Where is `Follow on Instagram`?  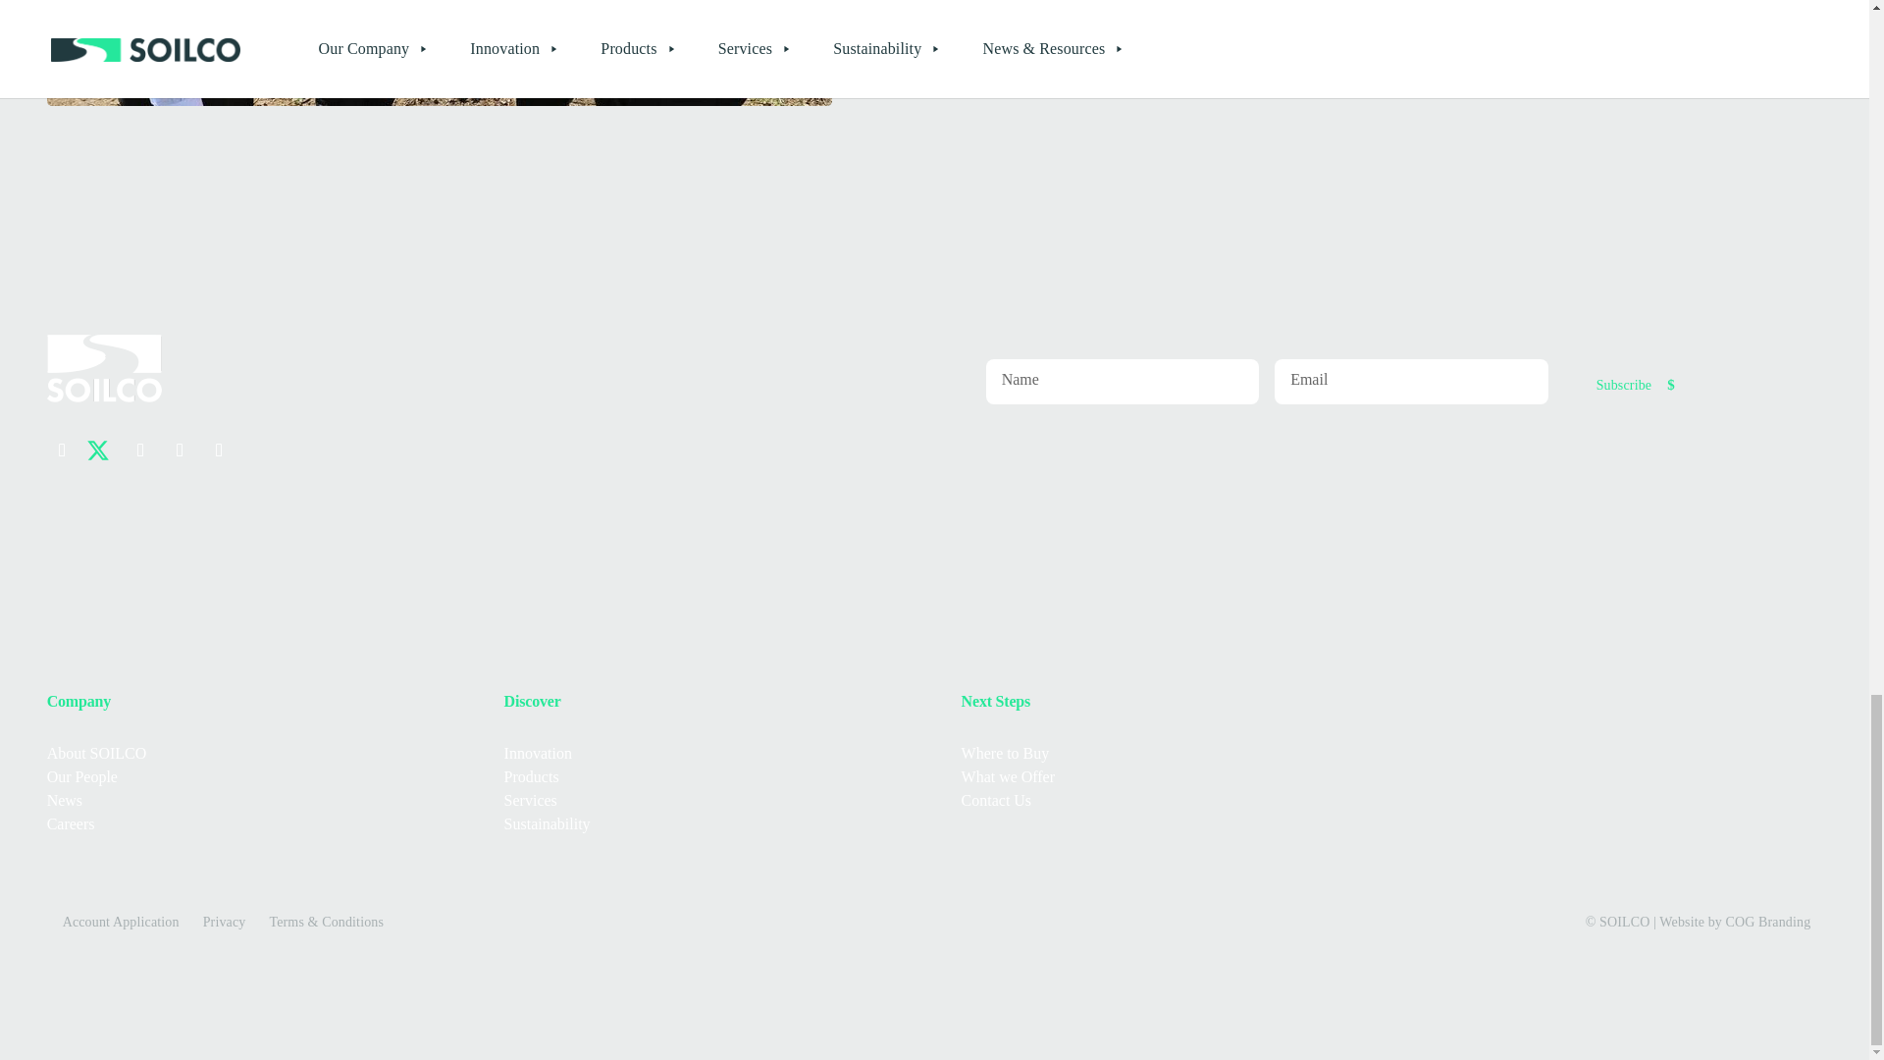
Follow on Instagram is located at coordinates (141, 450).